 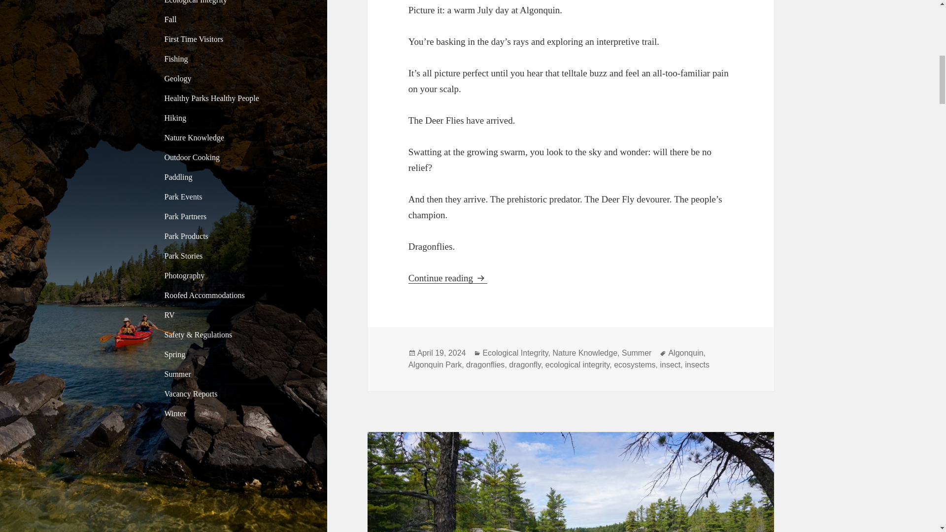 What do you see at coordinates (191, 393) in the screenshot?
I see `Vacancy Reports` at bounding box center [191, 393].